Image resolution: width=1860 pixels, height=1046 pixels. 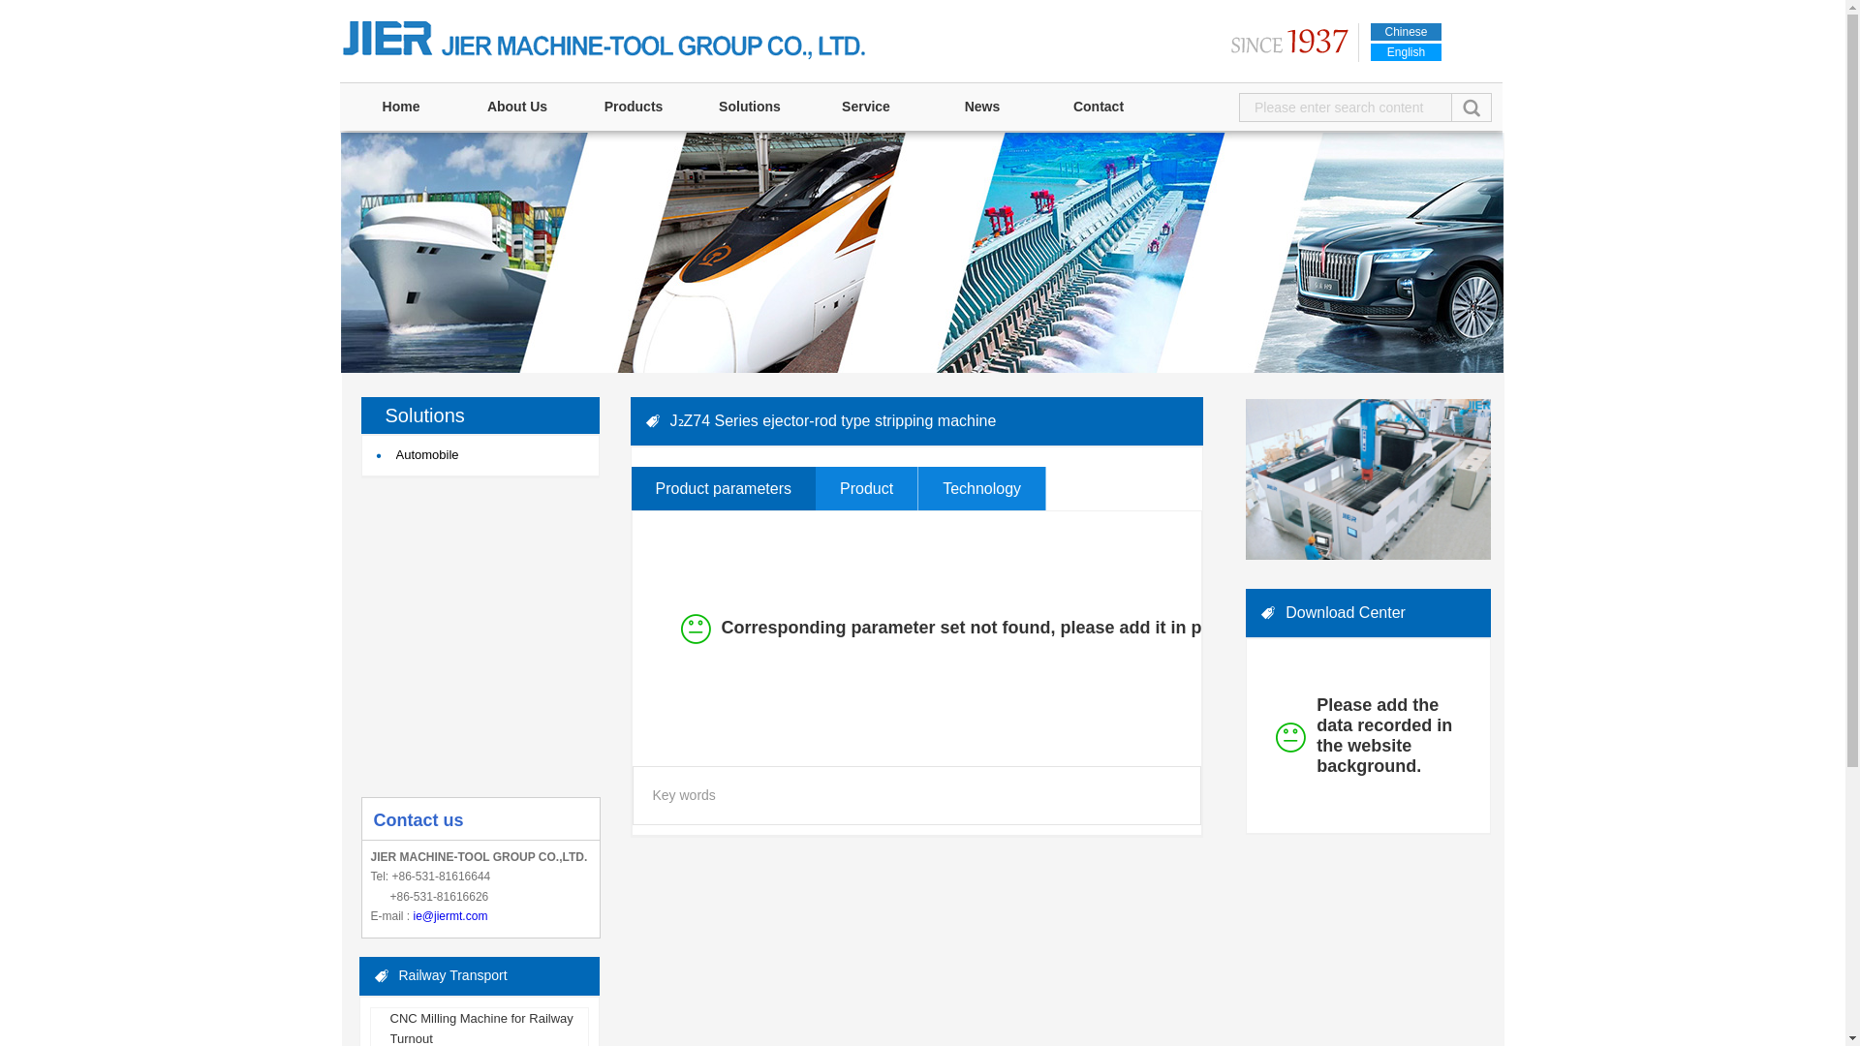 I want to click on Products, so click(x=634, y=107).